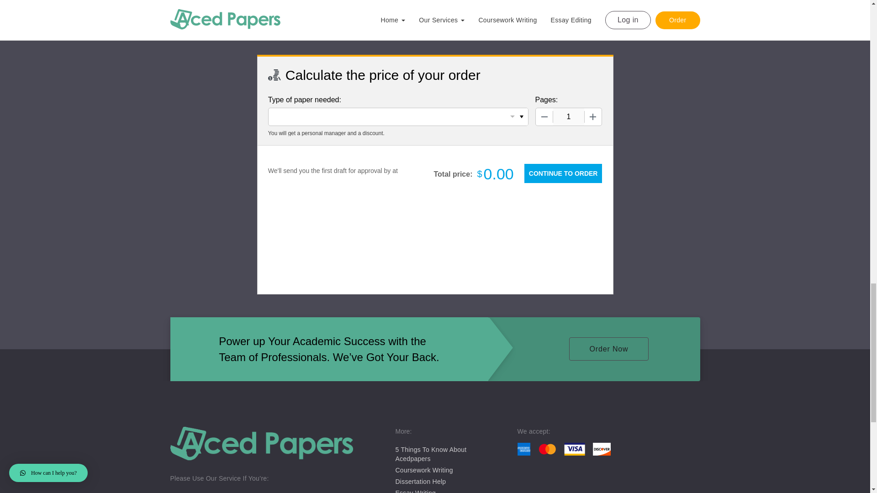  What do you see at coordinates (544, 117) in the screenshot?
I see `Decrease` at bounding box center [544, 117].